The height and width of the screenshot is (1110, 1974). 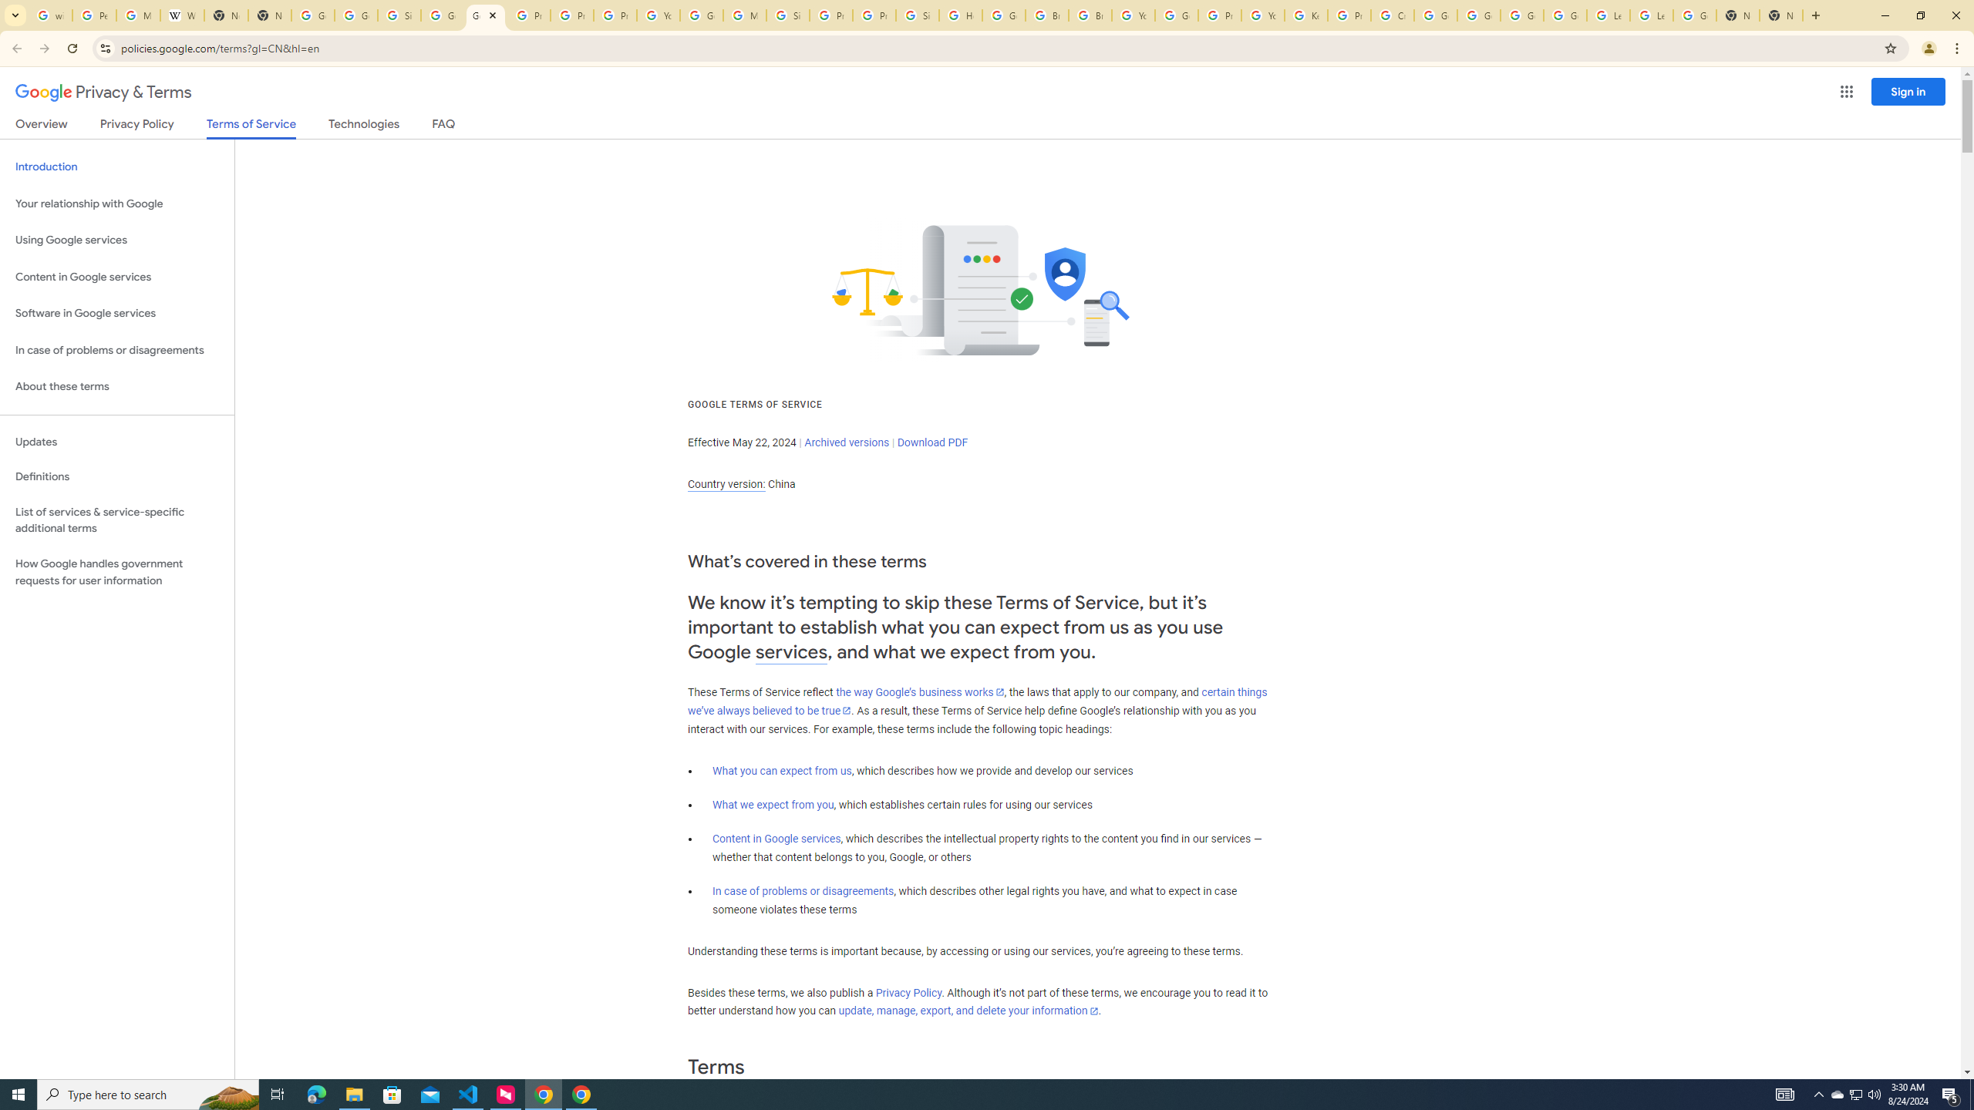 I want to click on Google Account Help, so click(x=1522, y=15).